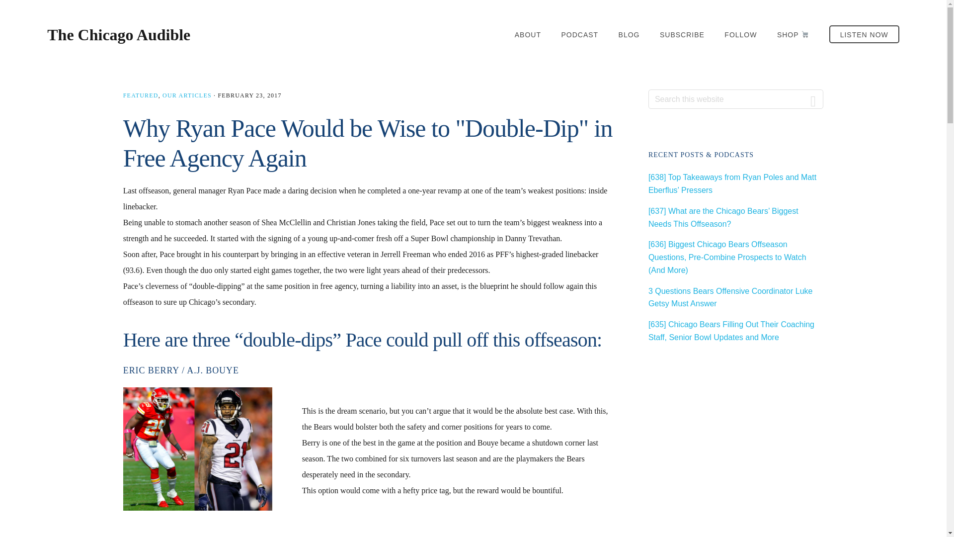 The height and width of the screenshot is (537, 954). I want to click on OUR ARTICLES, so click(187, 95).